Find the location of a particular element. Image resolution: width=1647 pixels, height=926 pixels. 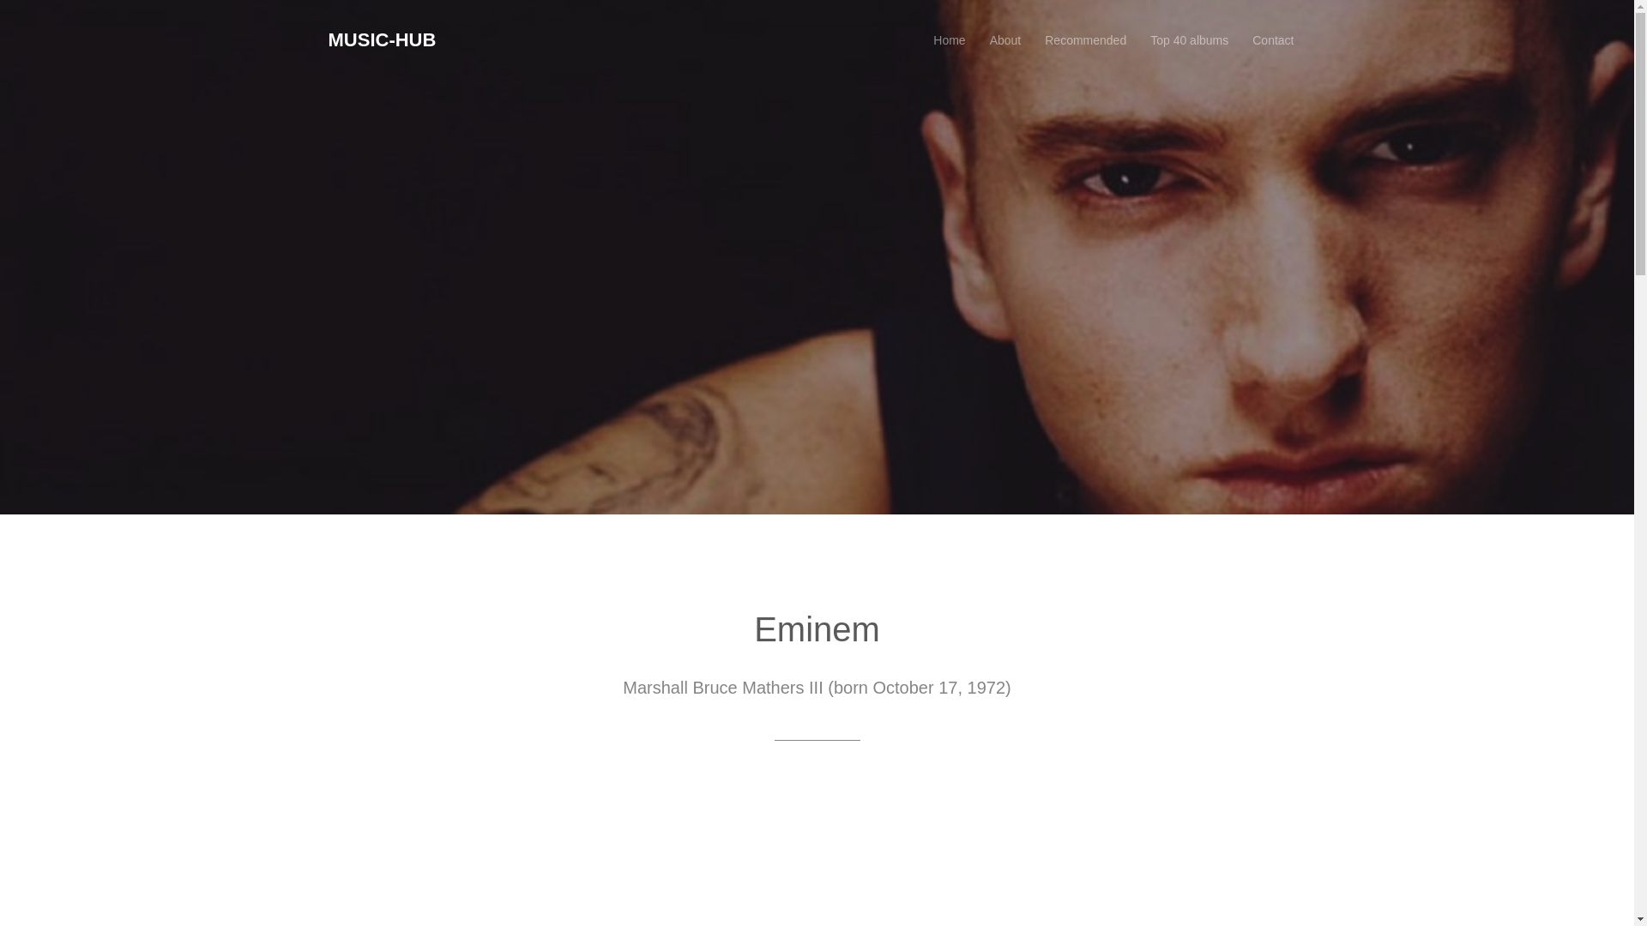

Top 40 albums is located at coordinates (1189, 39).